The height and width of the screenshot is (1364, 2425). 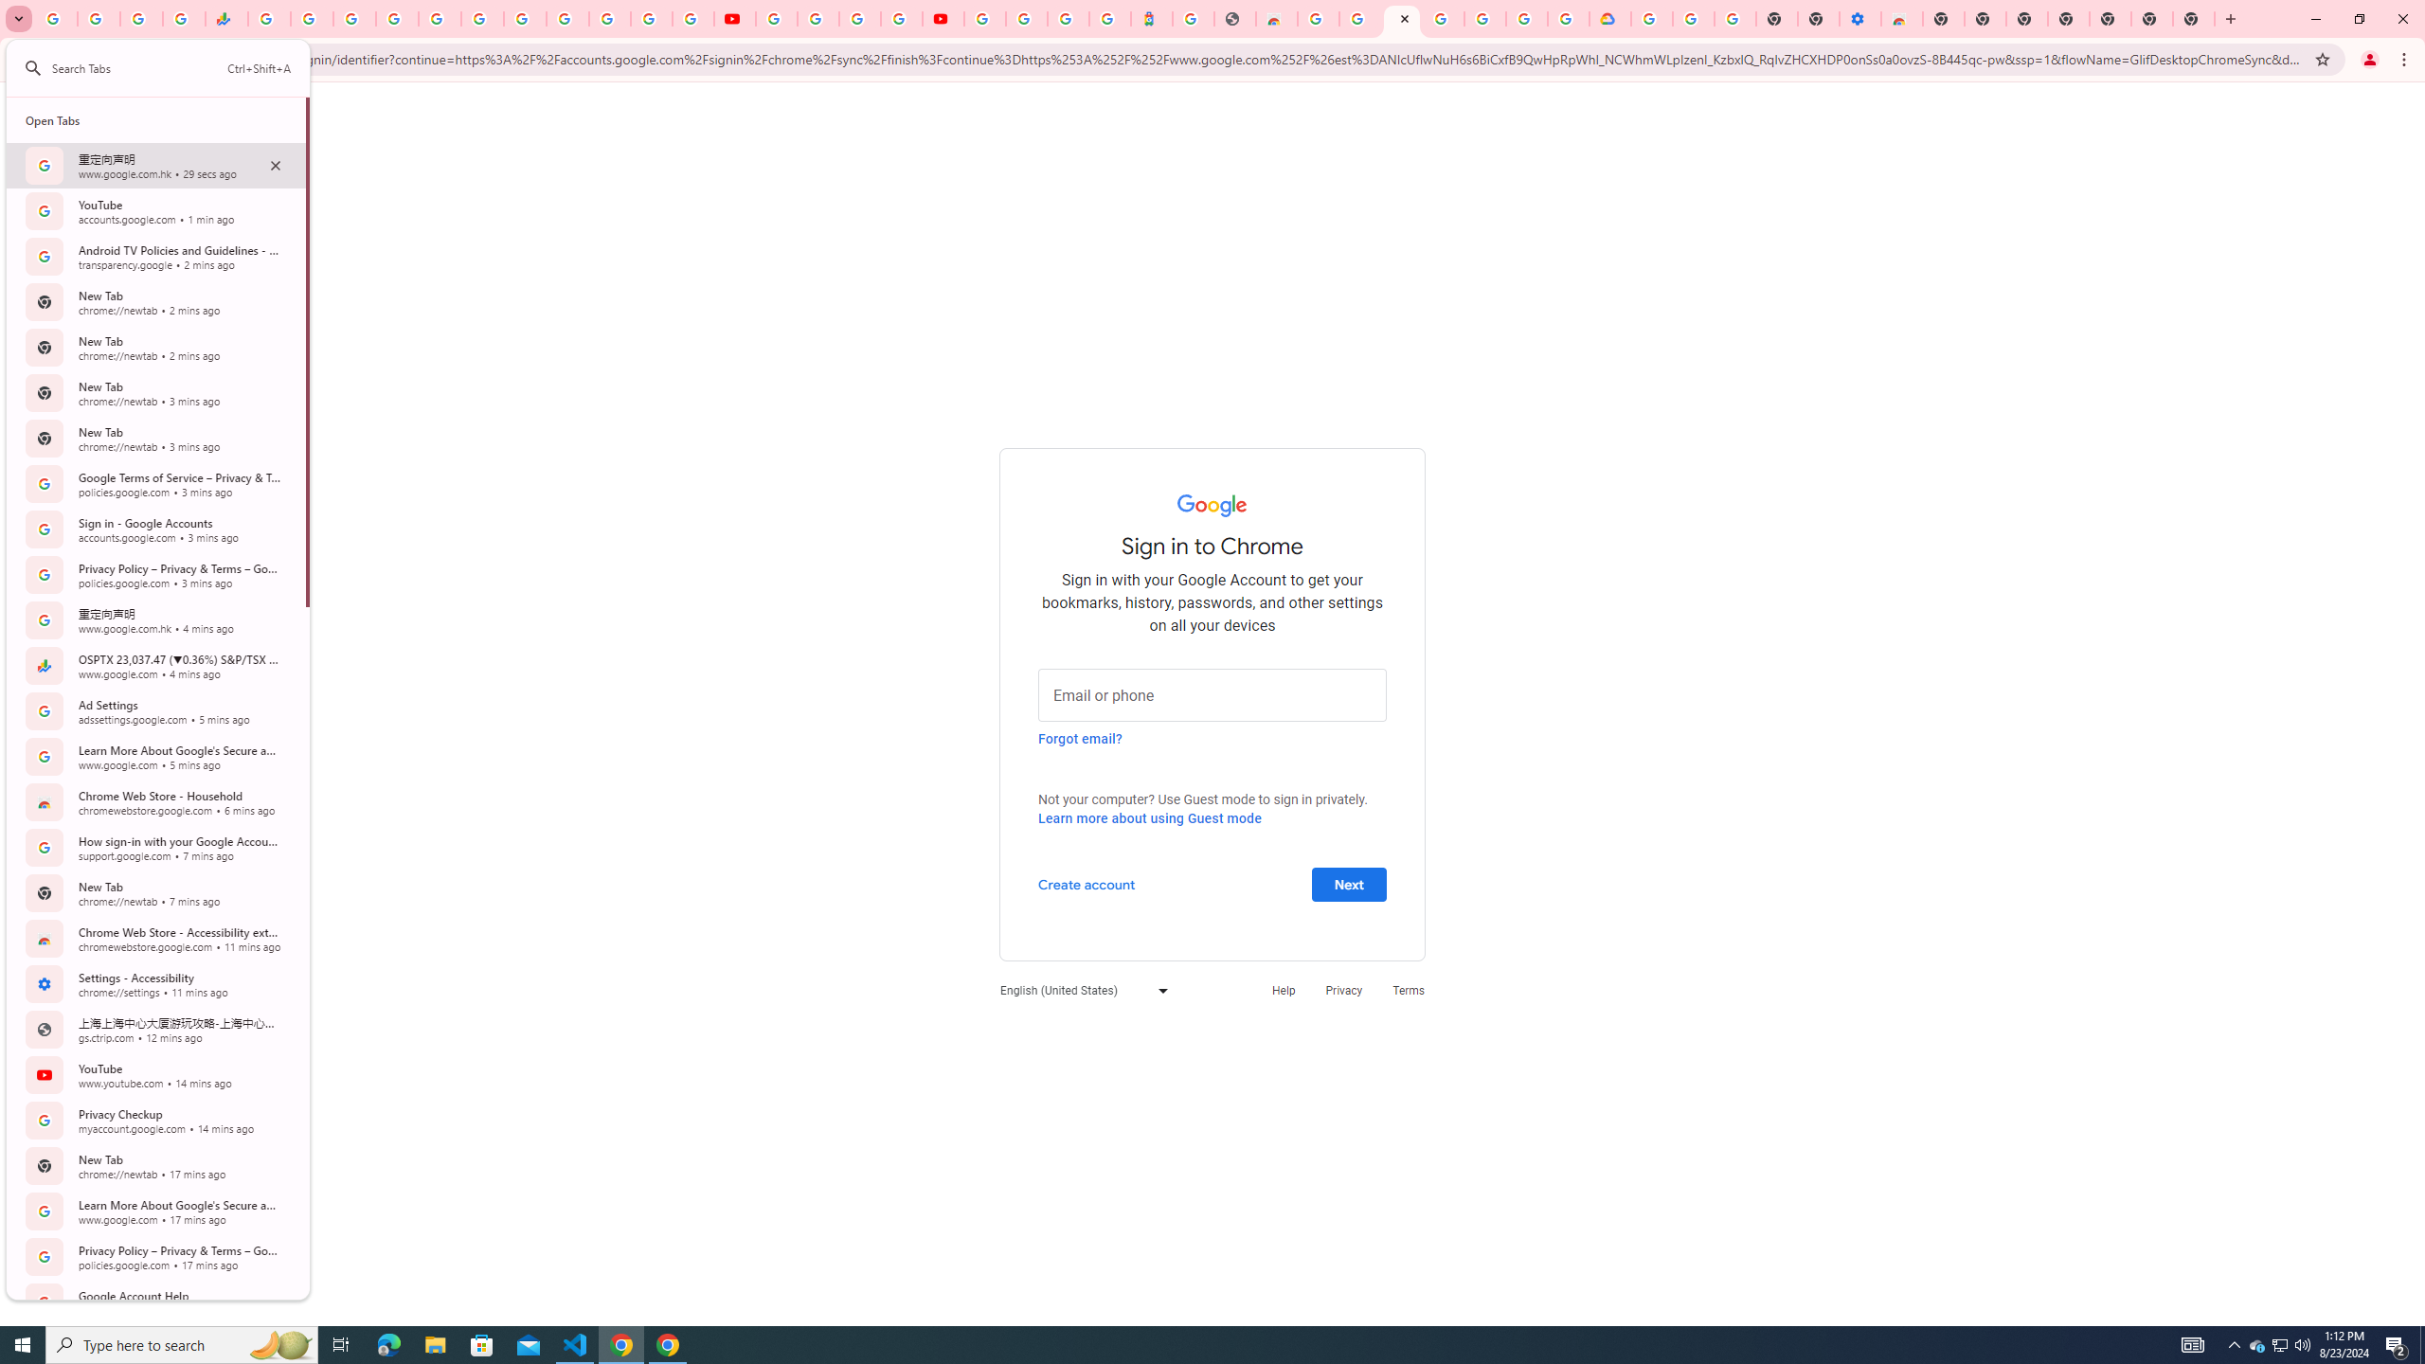 I want to click on New Tab newtab 2 mins ago Open Tab, so click(x=155, y=347).